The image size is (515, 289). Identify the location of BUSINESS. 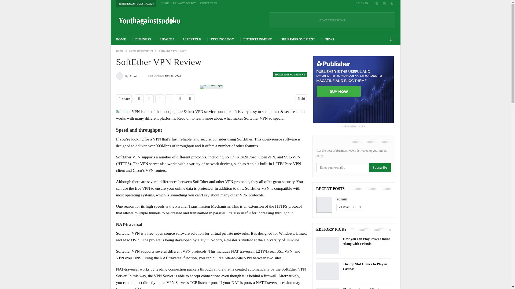
(143, 40).